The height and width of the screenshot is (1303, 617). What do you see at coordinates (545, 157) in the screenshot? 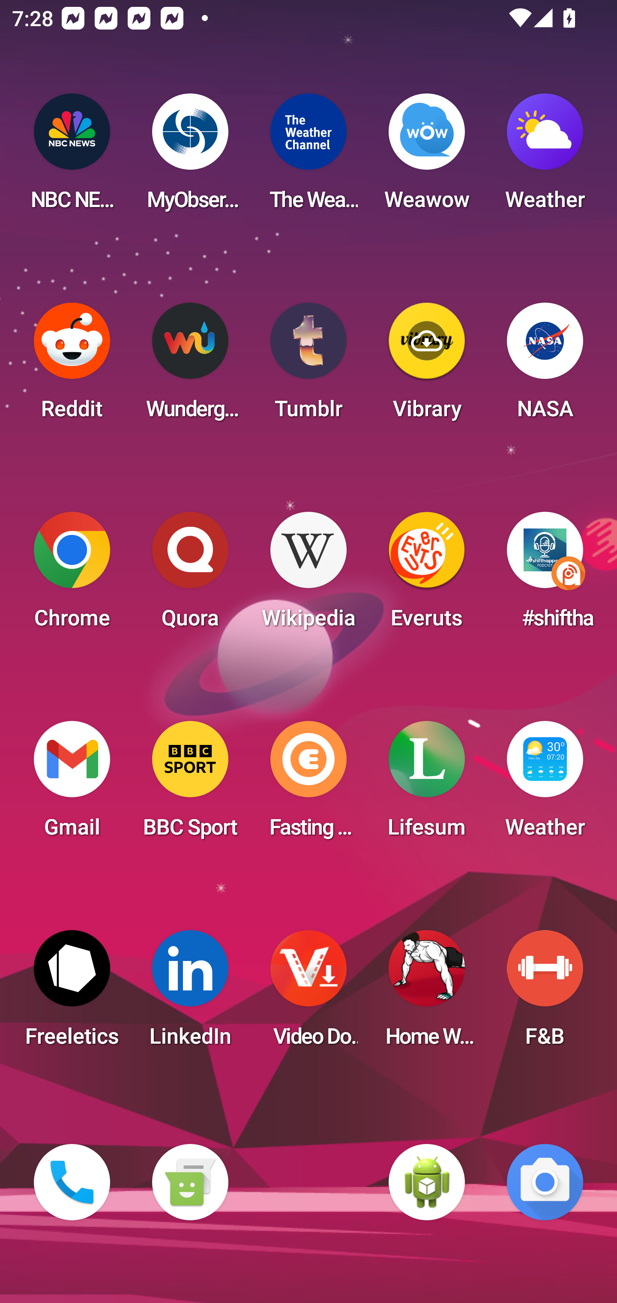
I see `Weather` at bounding box center [545, 157].